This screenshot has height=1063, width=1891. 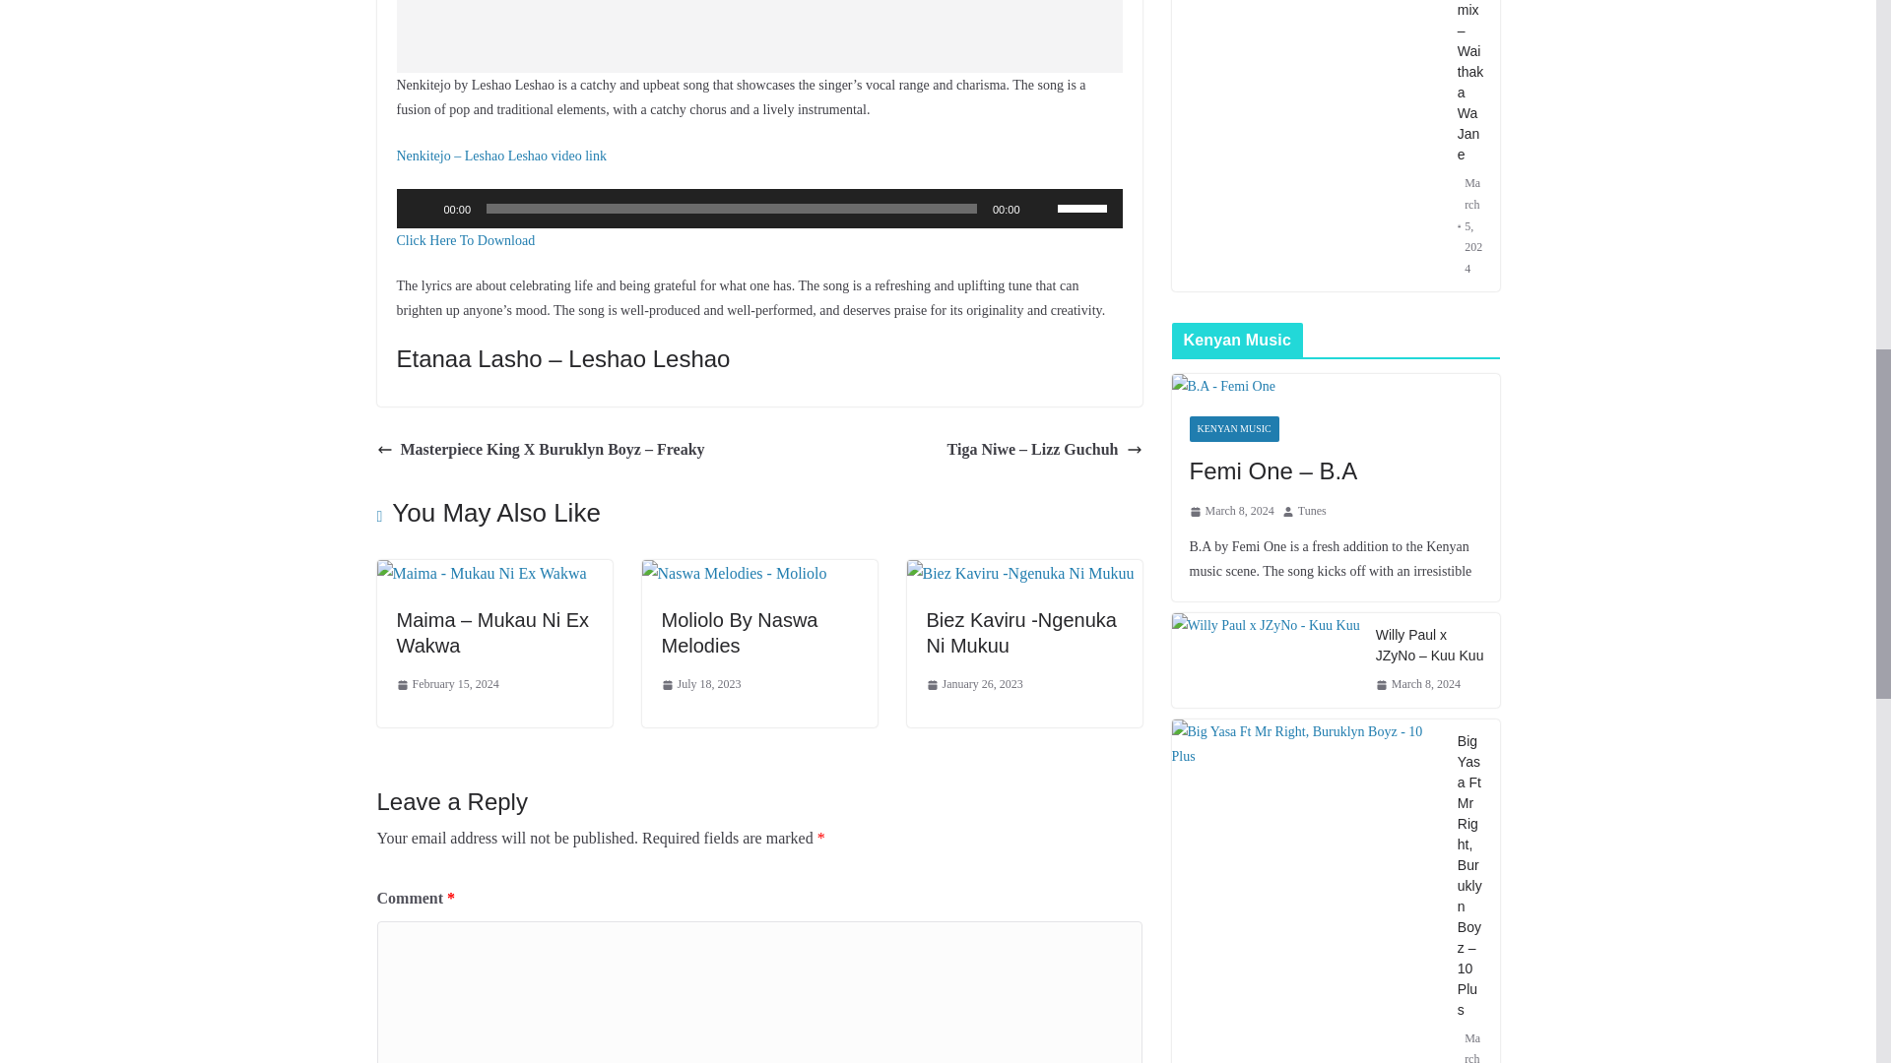 I want to click on Play, so click(x=422, y=209).